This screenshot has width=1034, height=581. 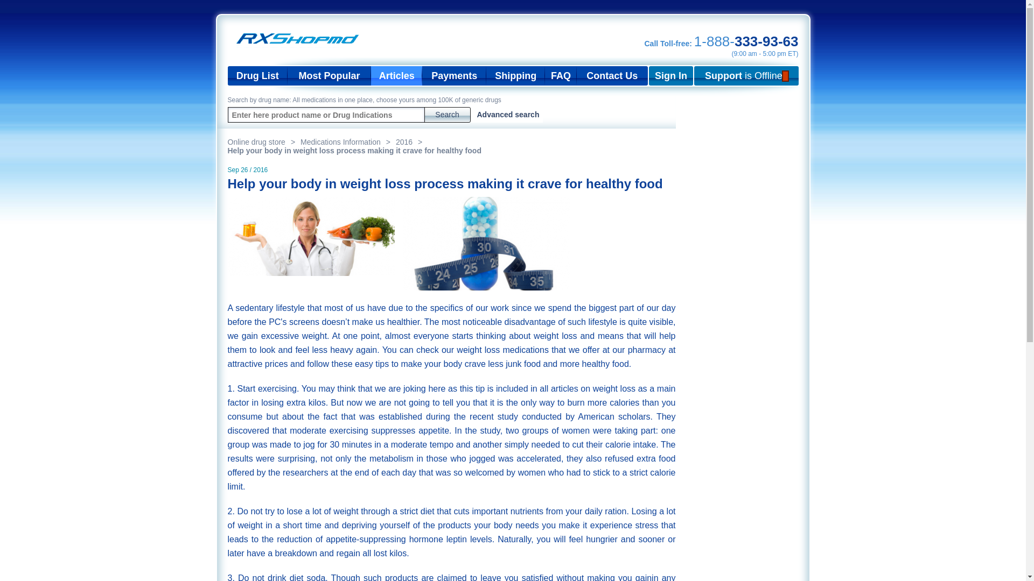 What do you see at coordinates (301, 39) in the screenshot?
I see `Drugstore online - RXShop.md` at bounding box center [301, 39].